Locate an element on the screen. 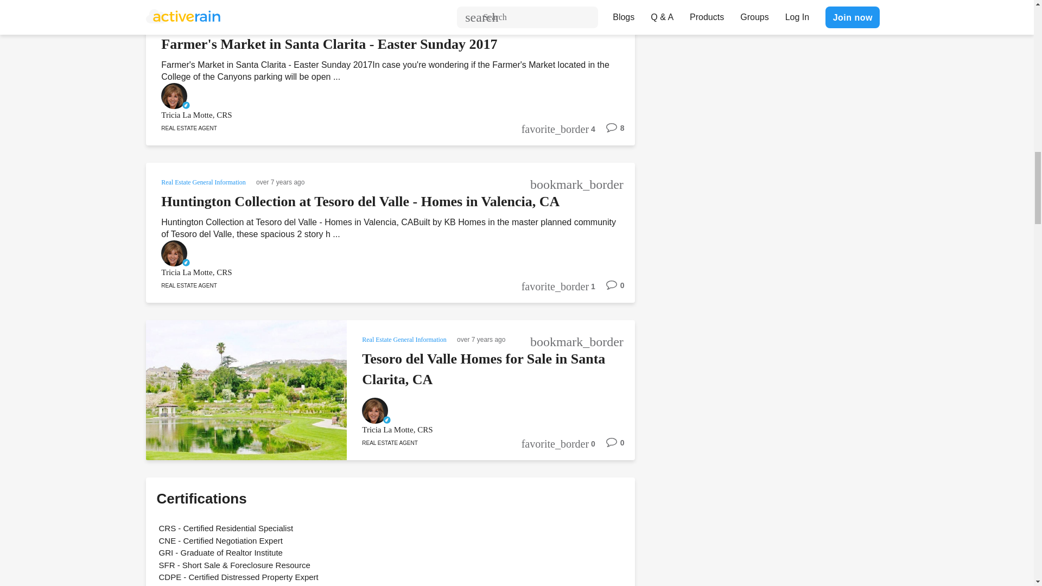 This screenshot has height=586, width=1042. Real Estate General Information is located at coordinates (204, 181).